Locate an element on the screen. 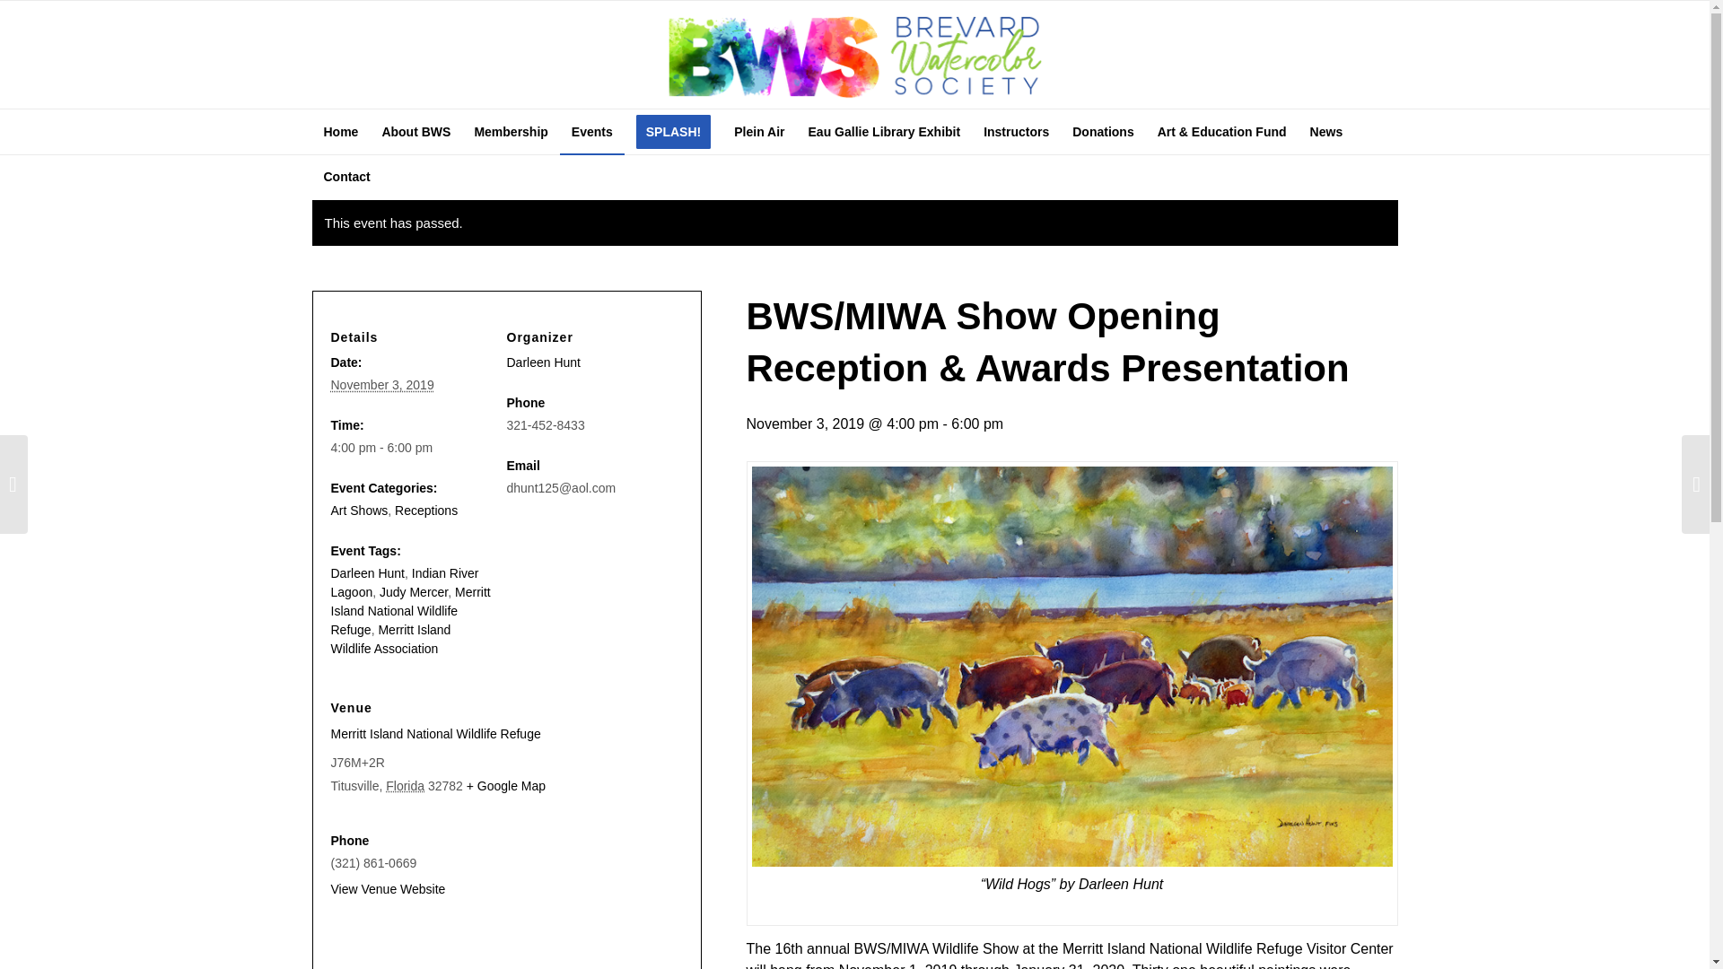 The width and height of the screenshot is (1723, 969). 2019-11-03 is located at coordinates (411, 448).